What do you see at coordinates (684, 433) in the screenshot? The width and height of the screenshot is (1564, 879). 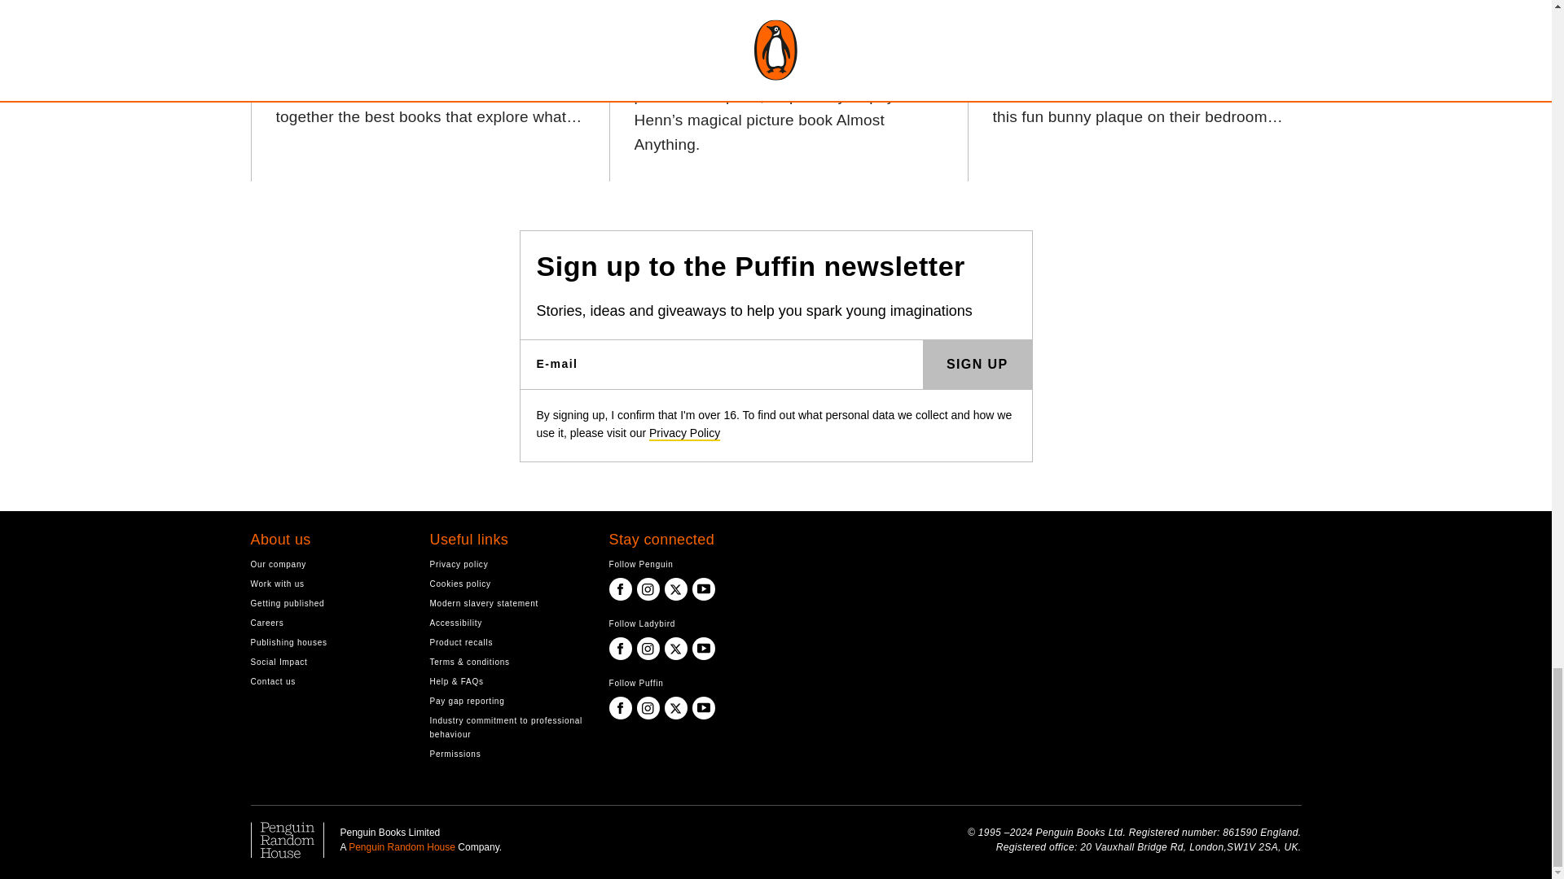 I see `Privacy Policy` at bounding box center [684, 433].